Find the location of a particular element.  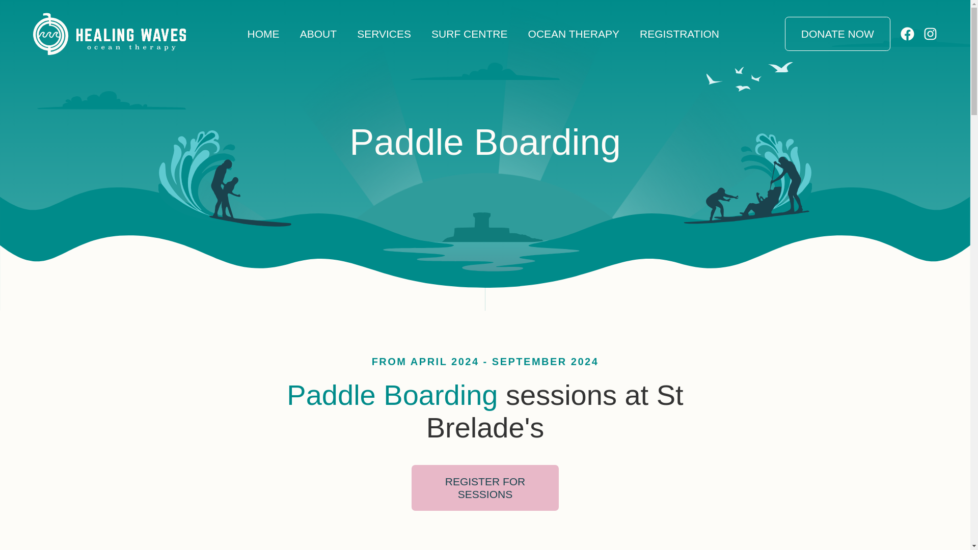

OCEAN THERAPY is located at coordinates (574, 34).